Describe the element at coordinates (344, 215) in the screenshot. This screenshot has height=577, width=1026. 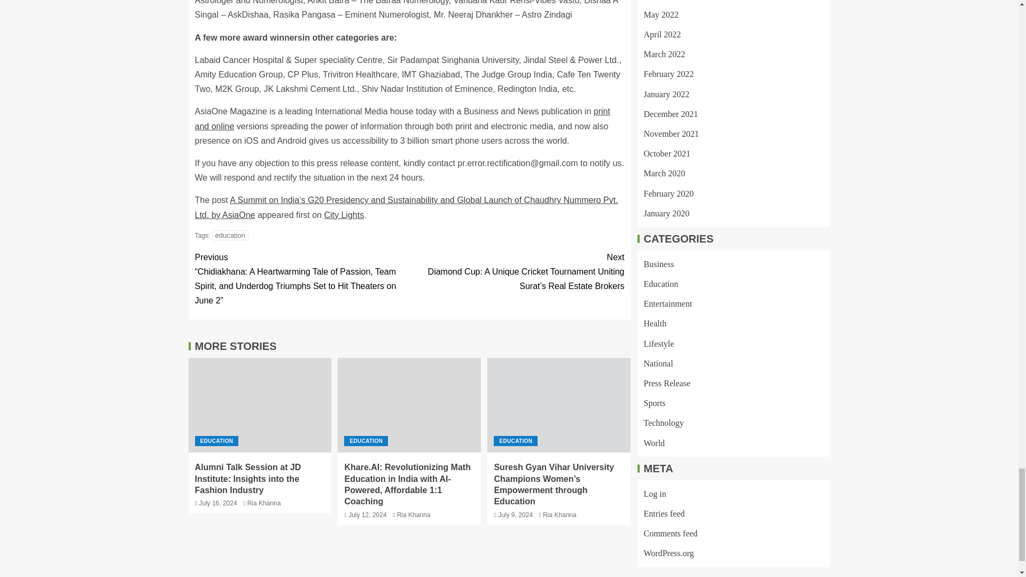
I see `City Lights` at that location.